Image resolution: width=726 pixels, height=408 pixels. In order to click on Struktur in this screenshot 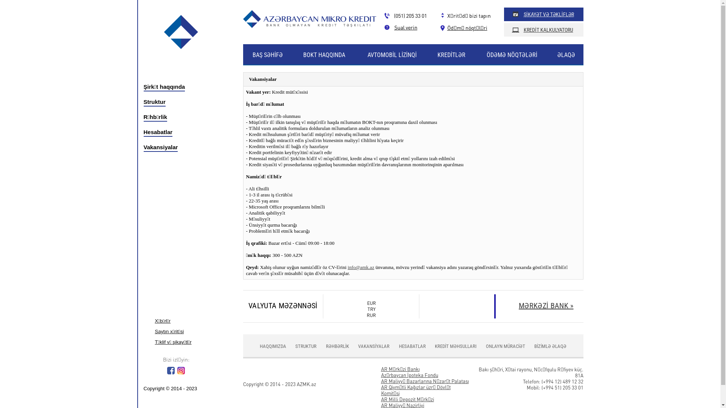, I will do `click(179, 102)`.